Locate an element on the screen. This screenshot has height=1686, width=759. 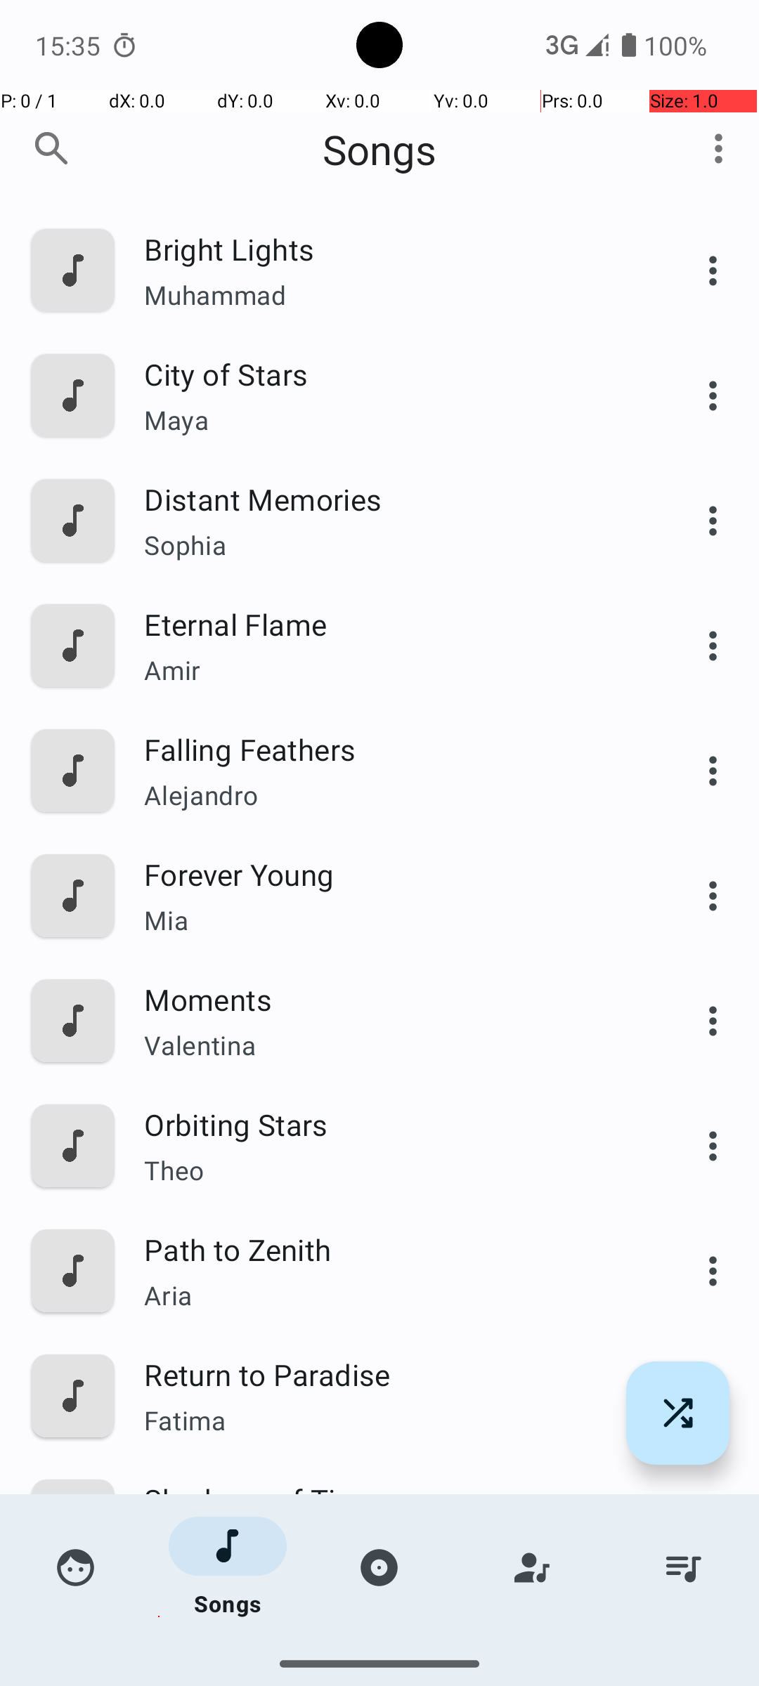
Shadows of Time is located at coordinates (391, 1499).